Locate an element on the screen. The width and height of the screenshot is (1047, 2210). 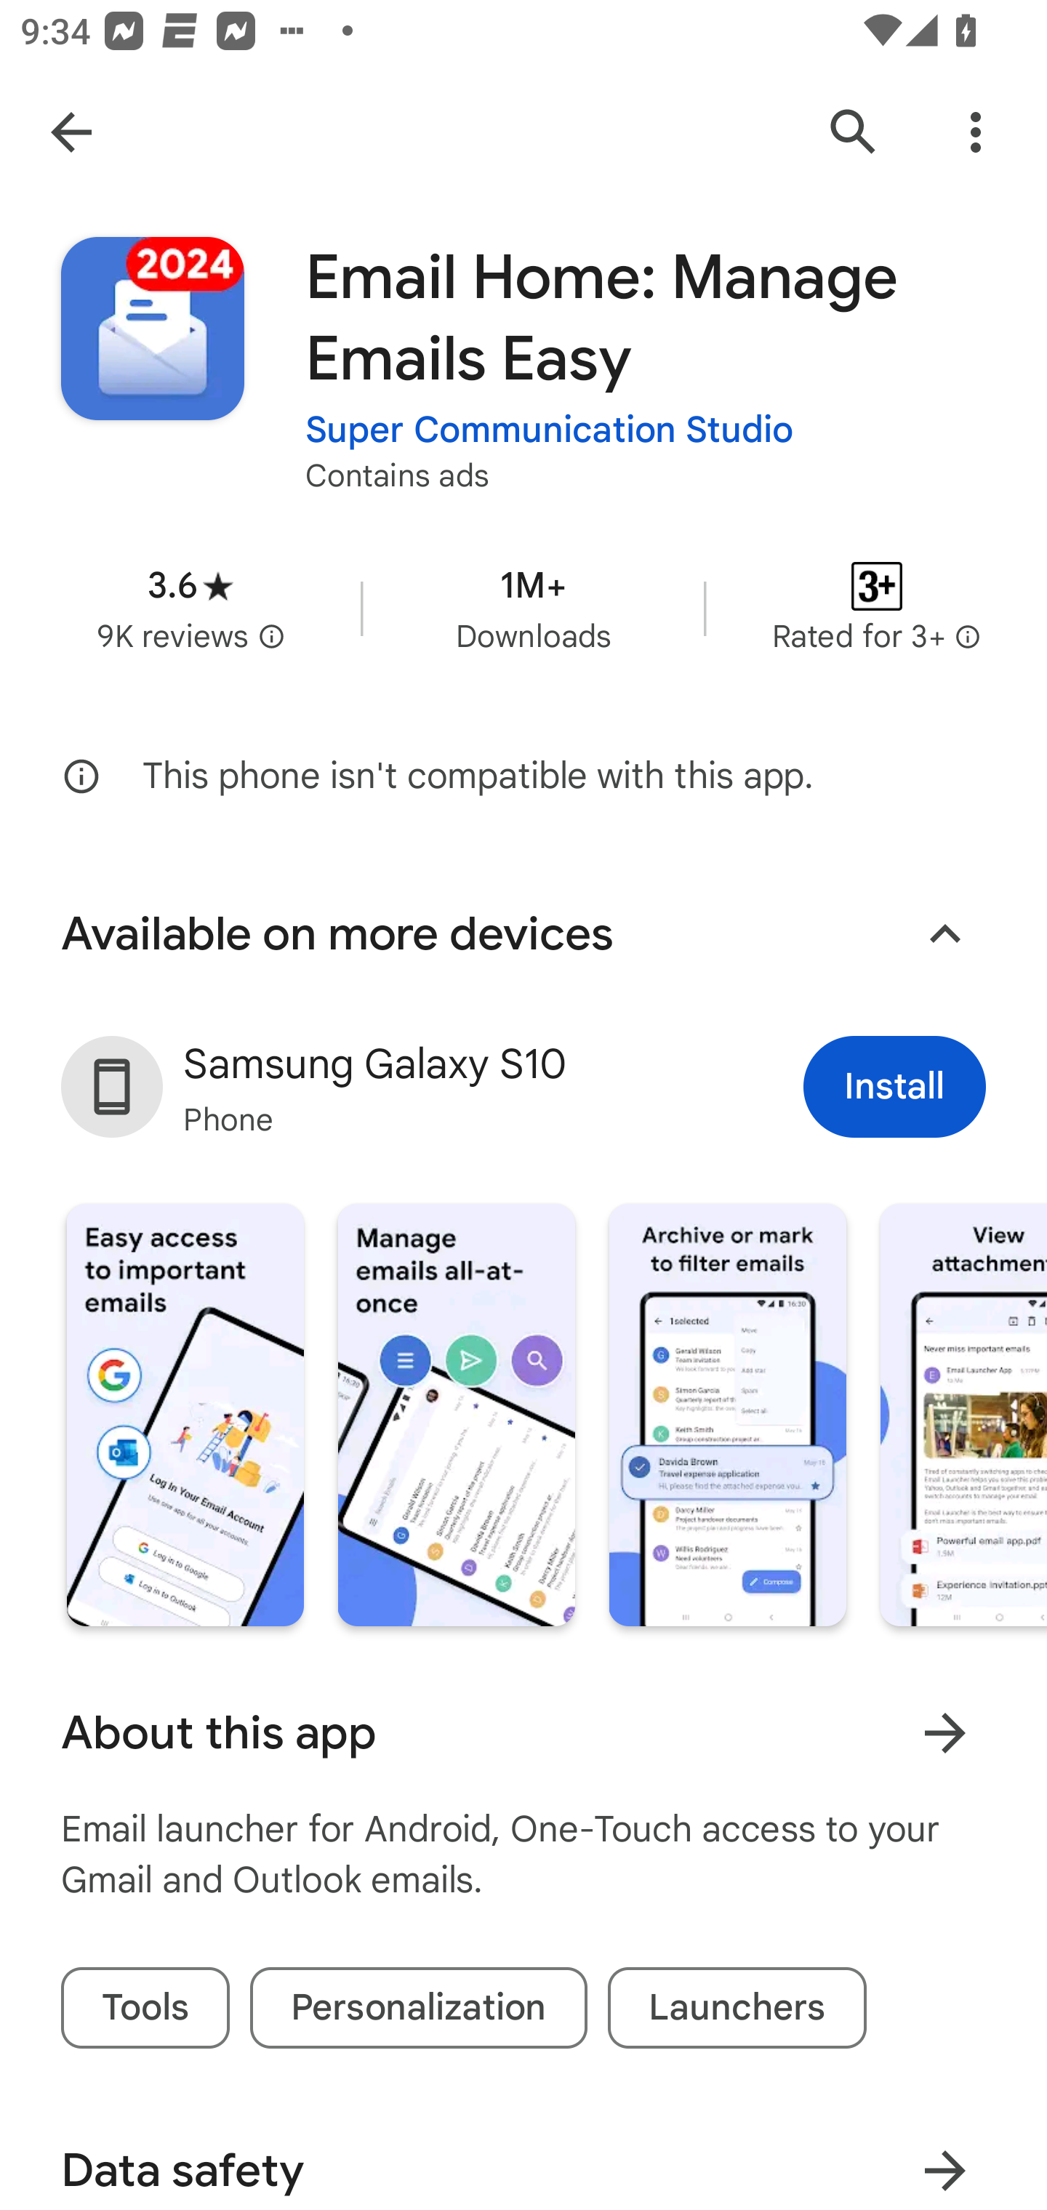
Screenshot "2" of "6" is located at coordinates (455, 1415).